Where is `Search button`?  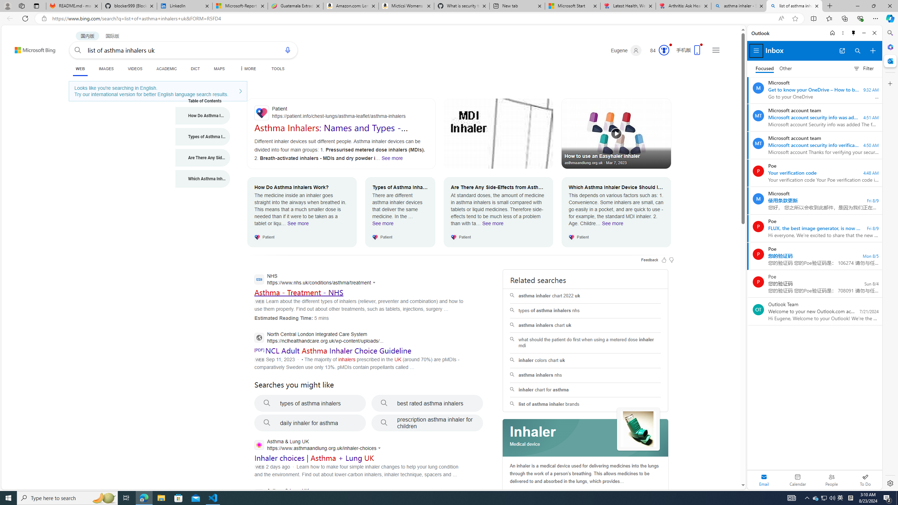 Search button is located at coordinates (78, 50).